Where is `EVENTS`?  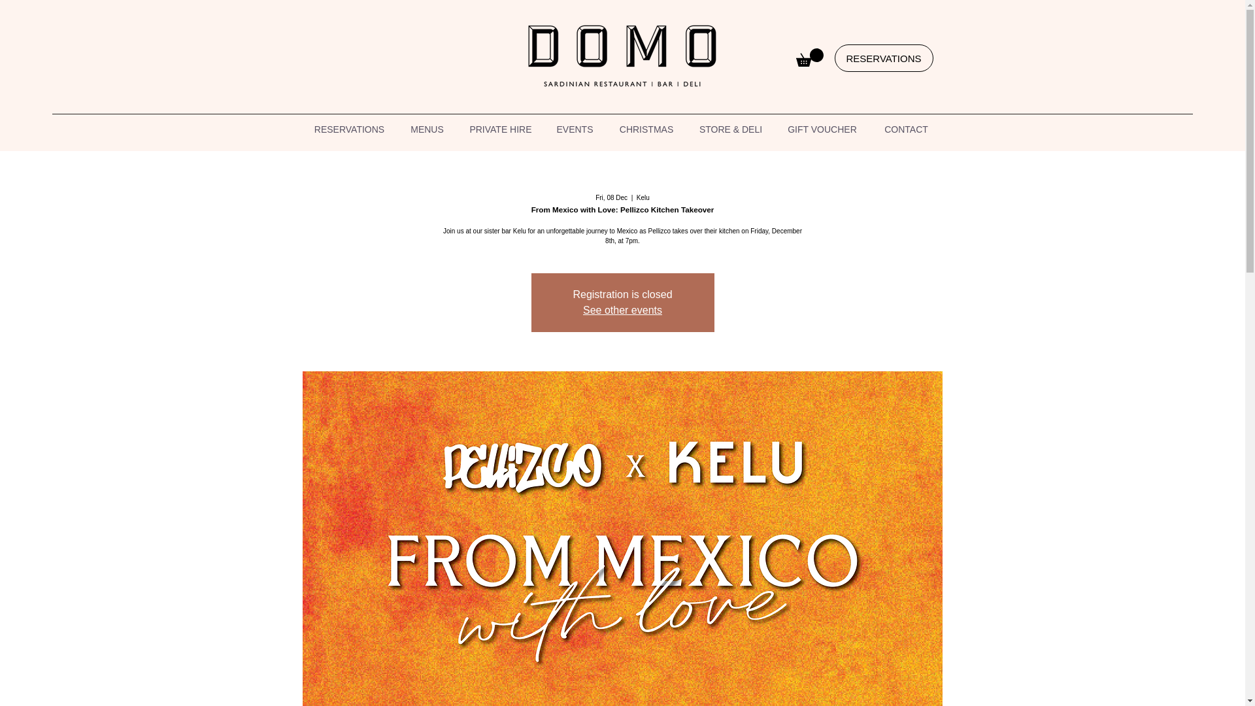 EVENTS is located at coordinates (575, 129).